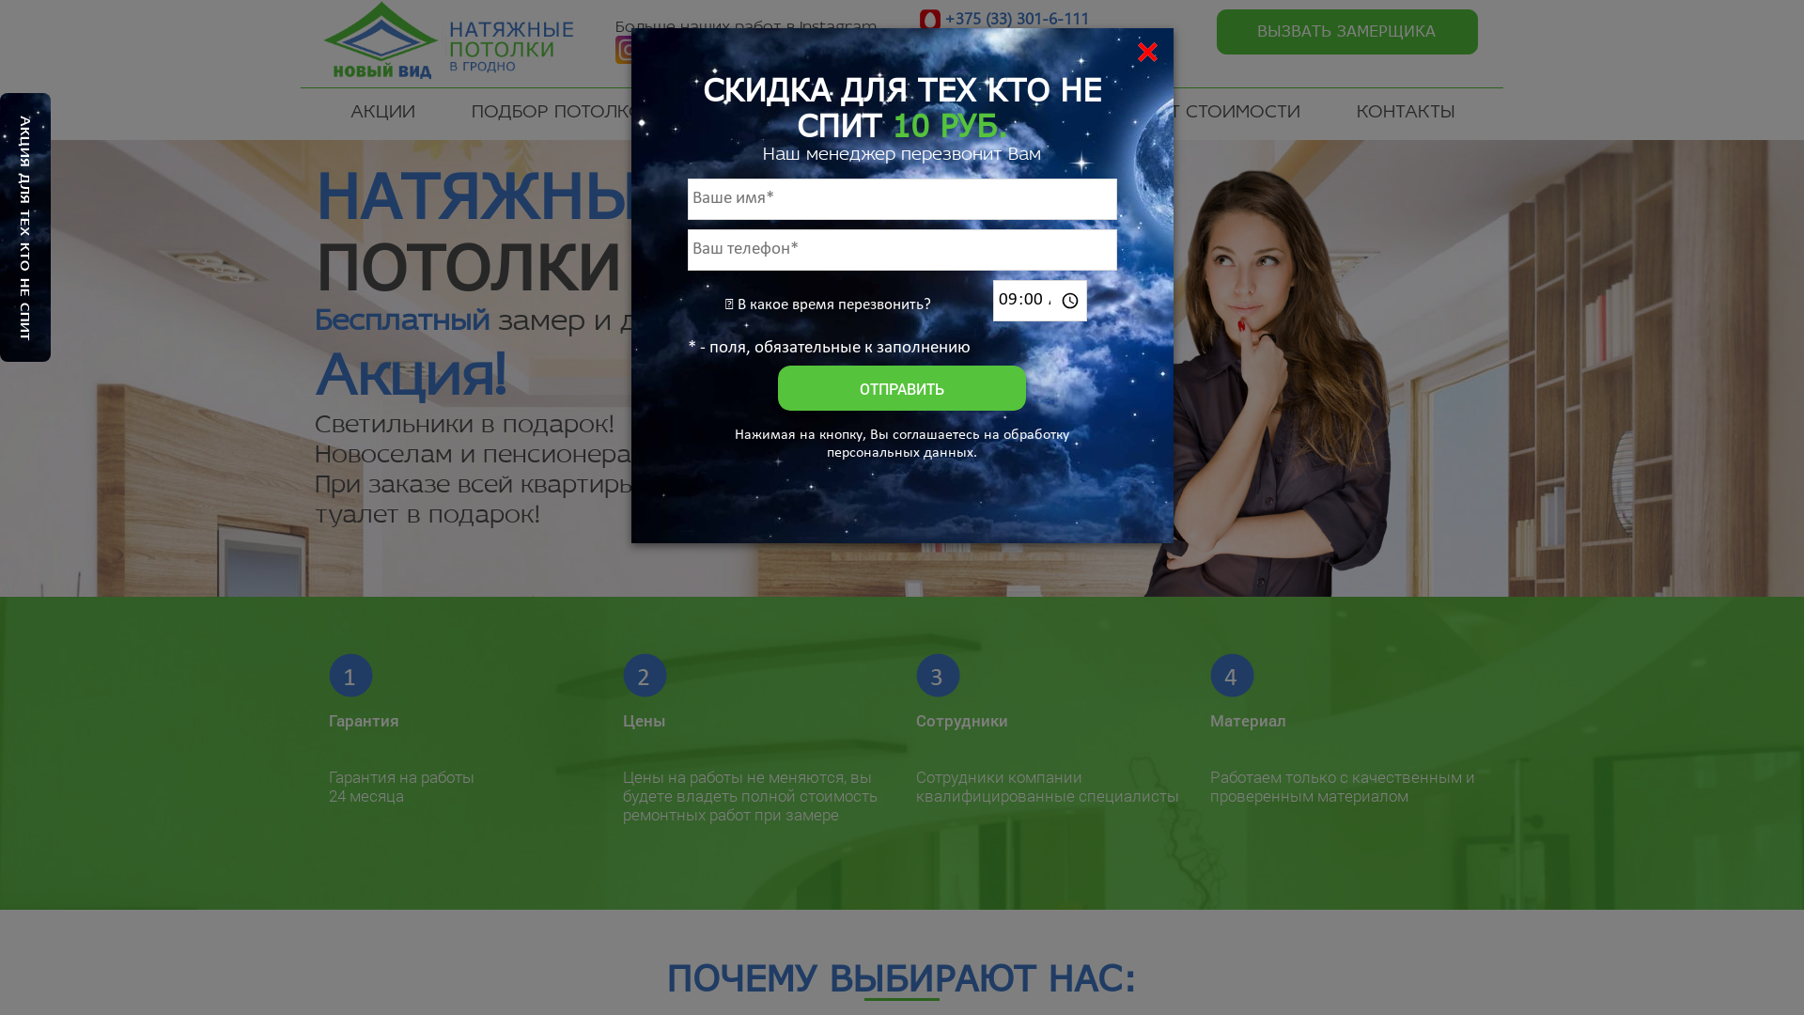  I want to click on @potolok_new_grodno, so click(752, 68).